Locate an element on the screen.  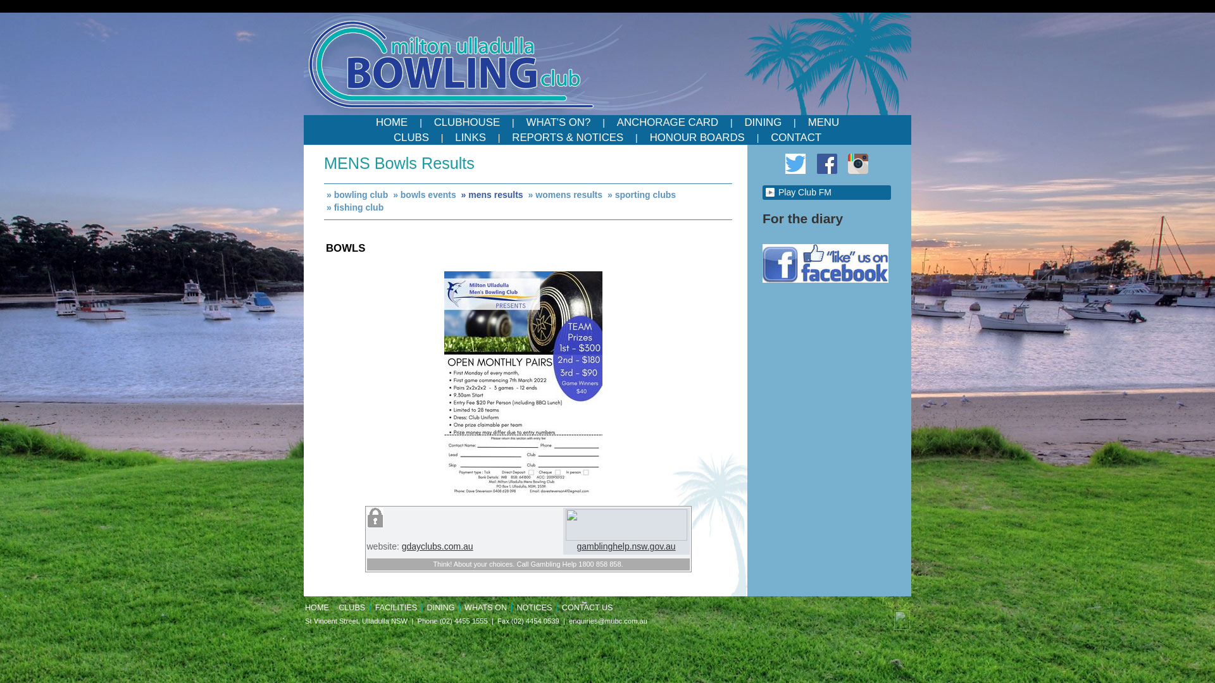
CLUBHOUSE is located at coordinates (467, 123).